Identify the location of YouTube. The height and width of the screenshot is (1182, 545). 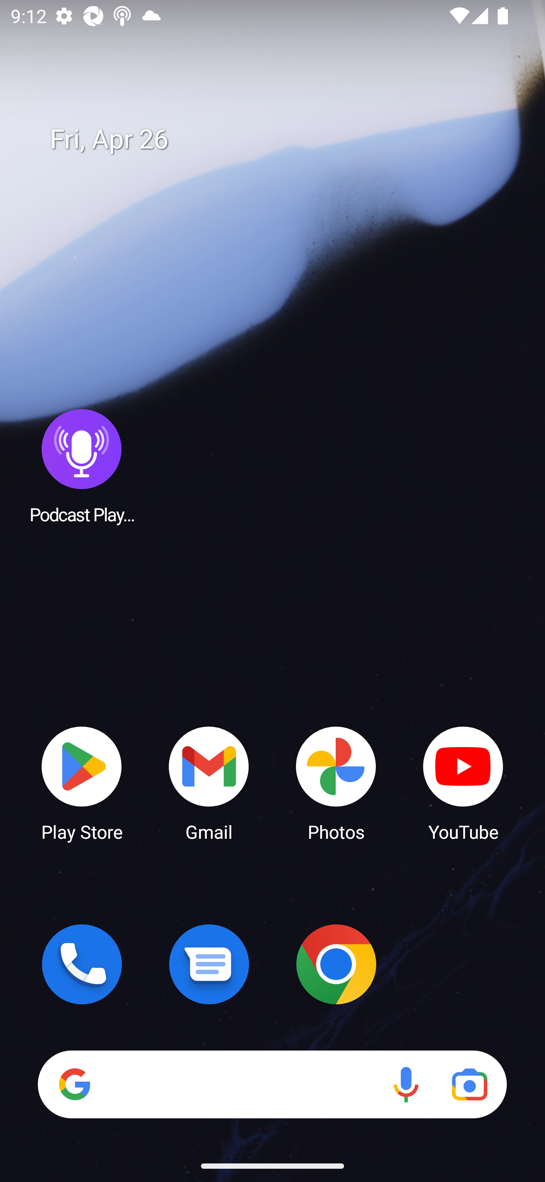
(463, 783).